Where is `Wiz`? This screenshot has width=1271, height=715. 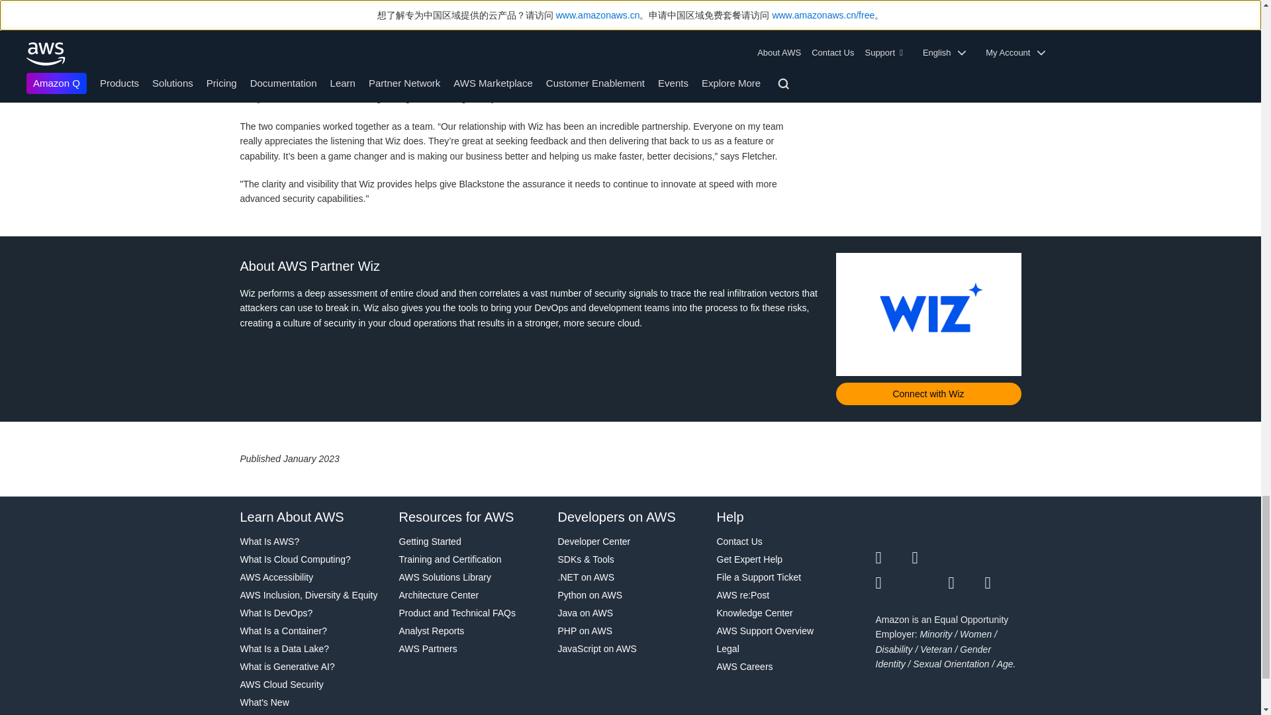 Wiz is located at coordinates (927, 315).